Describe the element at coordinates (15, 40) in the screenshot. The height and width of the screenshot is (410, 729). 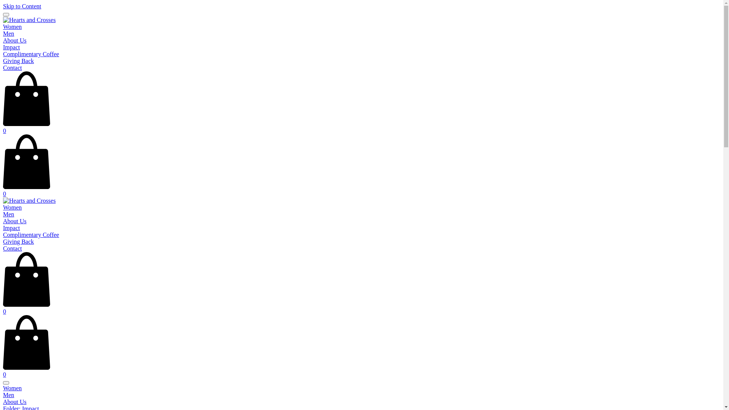
I see `About Us` at that location.